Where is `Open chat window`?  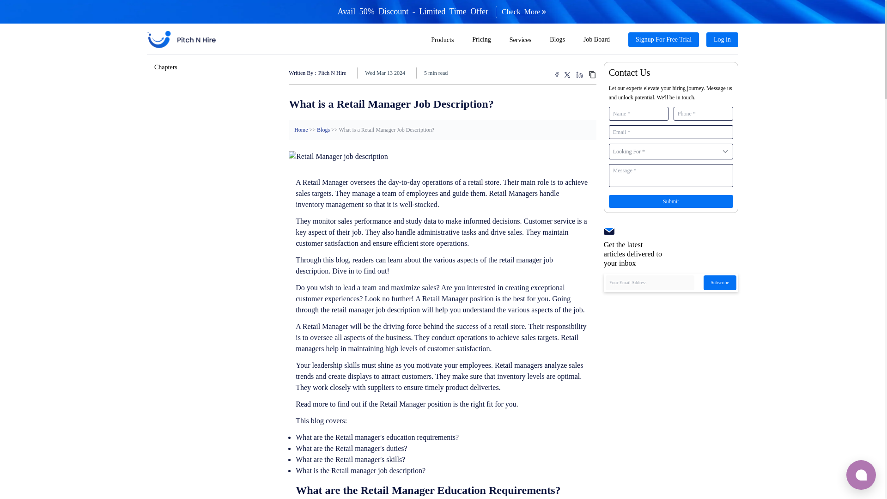 Open chat window is located at coordinates (861, 475).